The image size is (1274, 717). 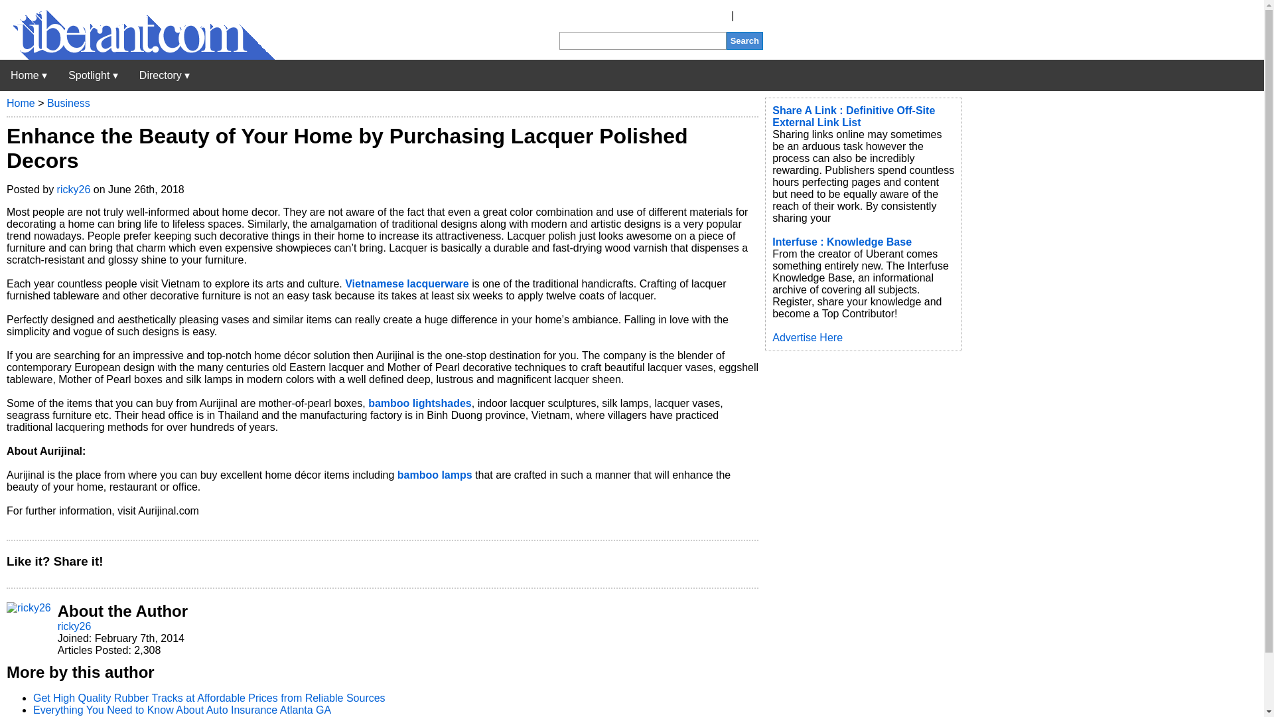 I want to click on Search, so click(x=744, y=40).